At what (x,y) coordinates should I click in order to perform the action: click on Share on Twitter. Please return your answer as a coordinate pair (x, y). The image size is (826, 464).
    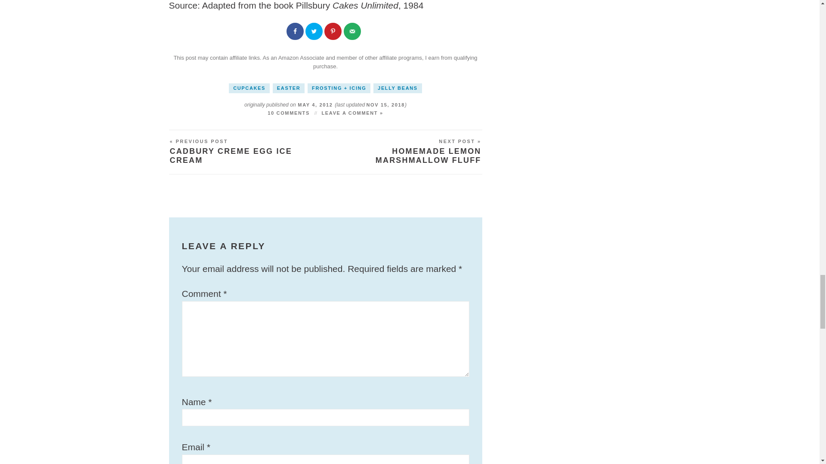
    Looking at the image, I should click on (315, 32).